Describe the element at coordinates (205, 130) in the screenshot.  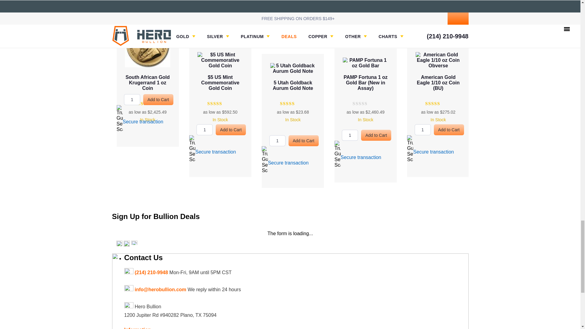
I see `1` at that location.